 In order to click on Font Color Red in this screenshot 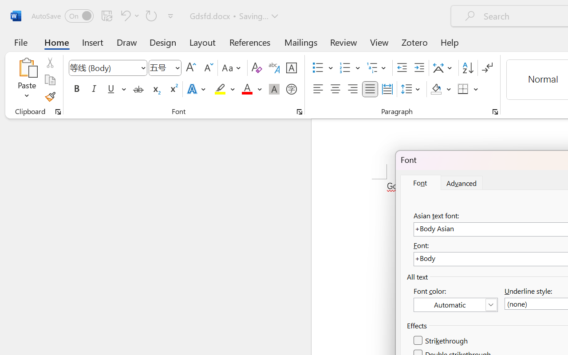, I will do `click(247, 89)`.